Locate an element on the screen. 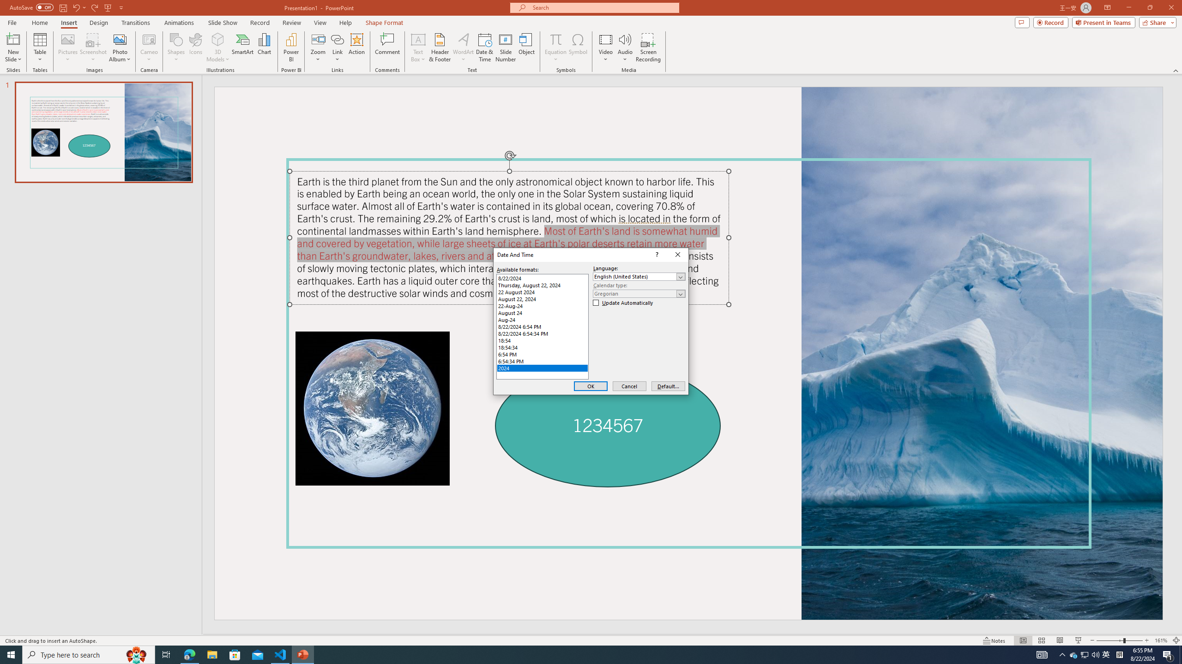 The width and height of the screenshot is (1182, 664). Zoom In is located at coordinates (1147, 640).